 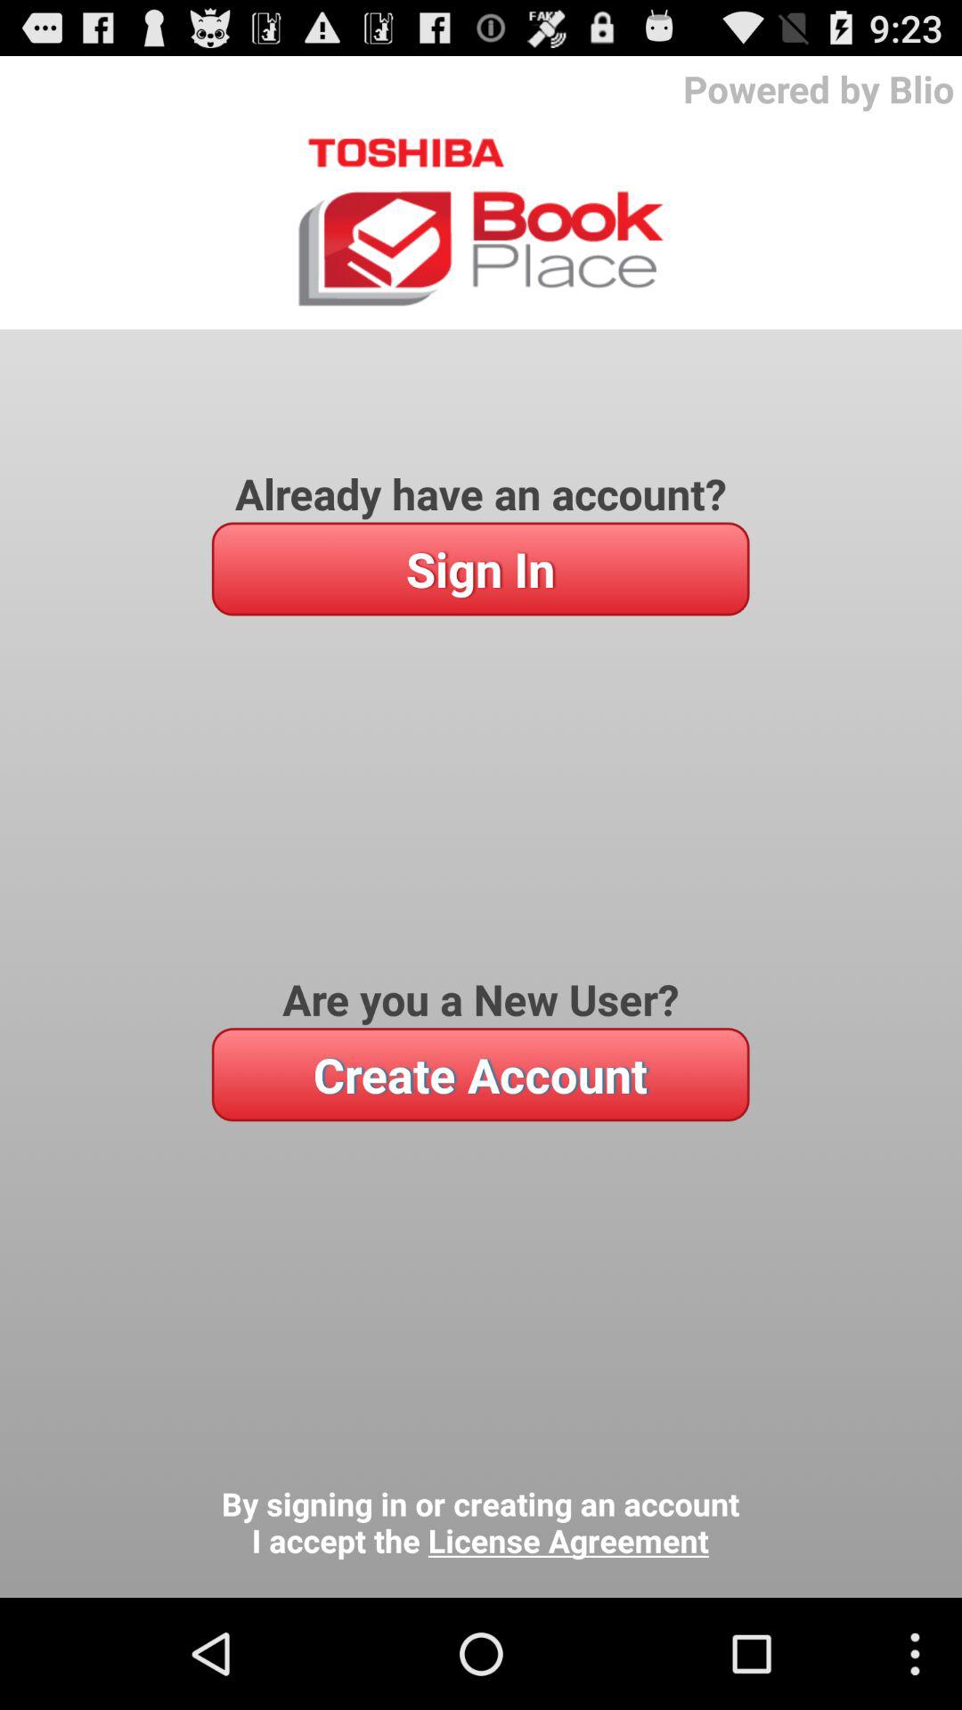 What do you see at coordinates (480, 1523) in the screenshot?
I see `turn on the icon below the create account icon` at bounding box center [480, 1523].